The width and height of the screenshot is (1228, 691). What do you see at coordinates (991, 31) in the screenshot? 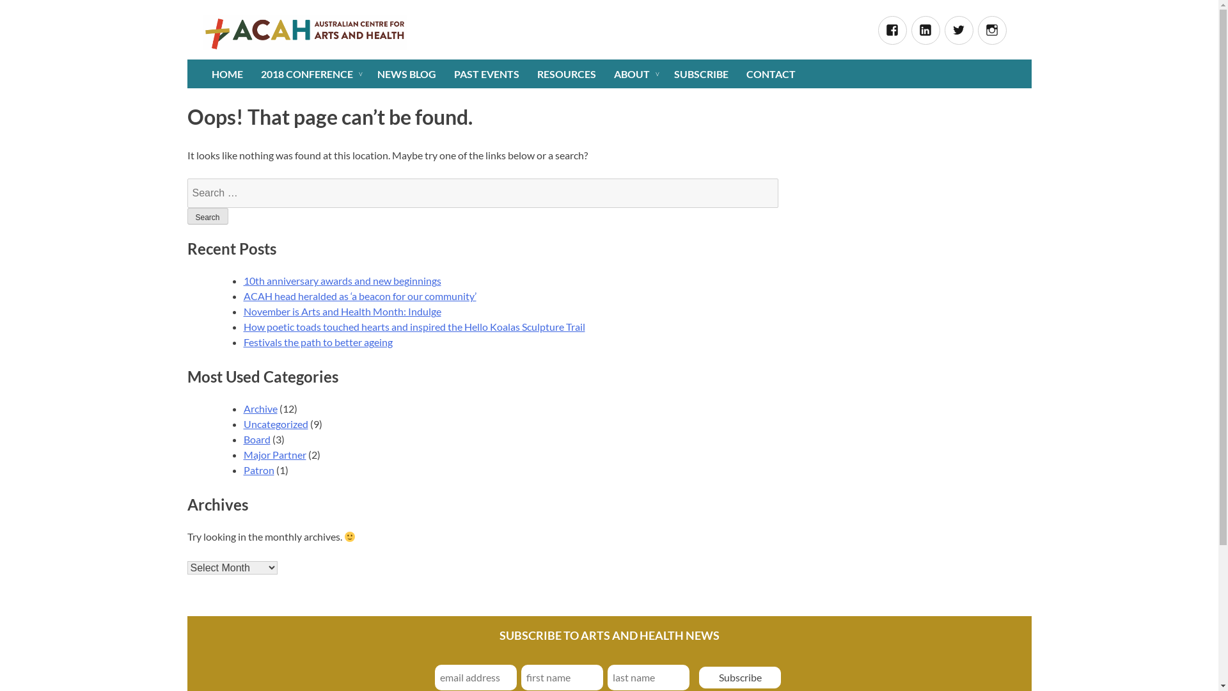
I see `Instagram` at bounding box center [991, 31].